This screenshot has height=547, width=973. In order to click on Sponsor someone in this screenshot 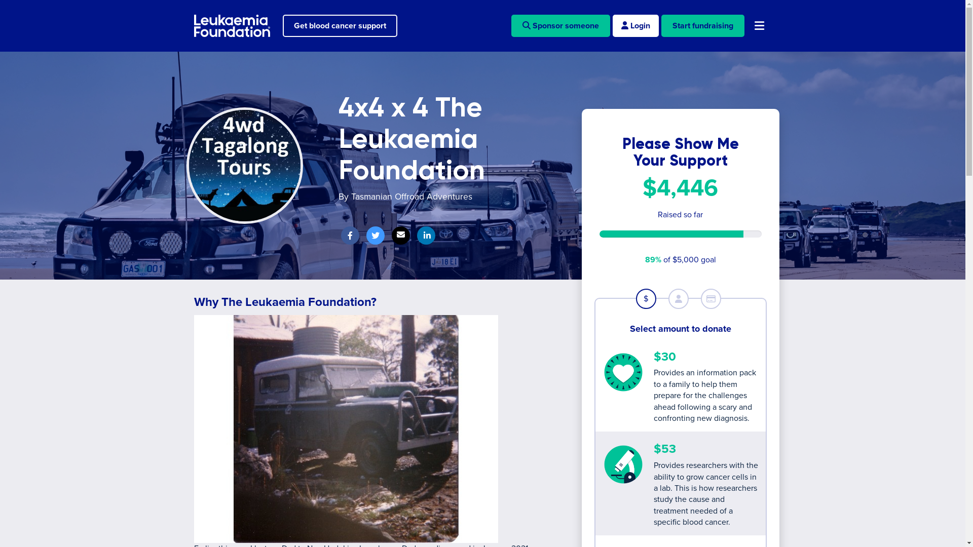, I will do `click(560, 26)`.